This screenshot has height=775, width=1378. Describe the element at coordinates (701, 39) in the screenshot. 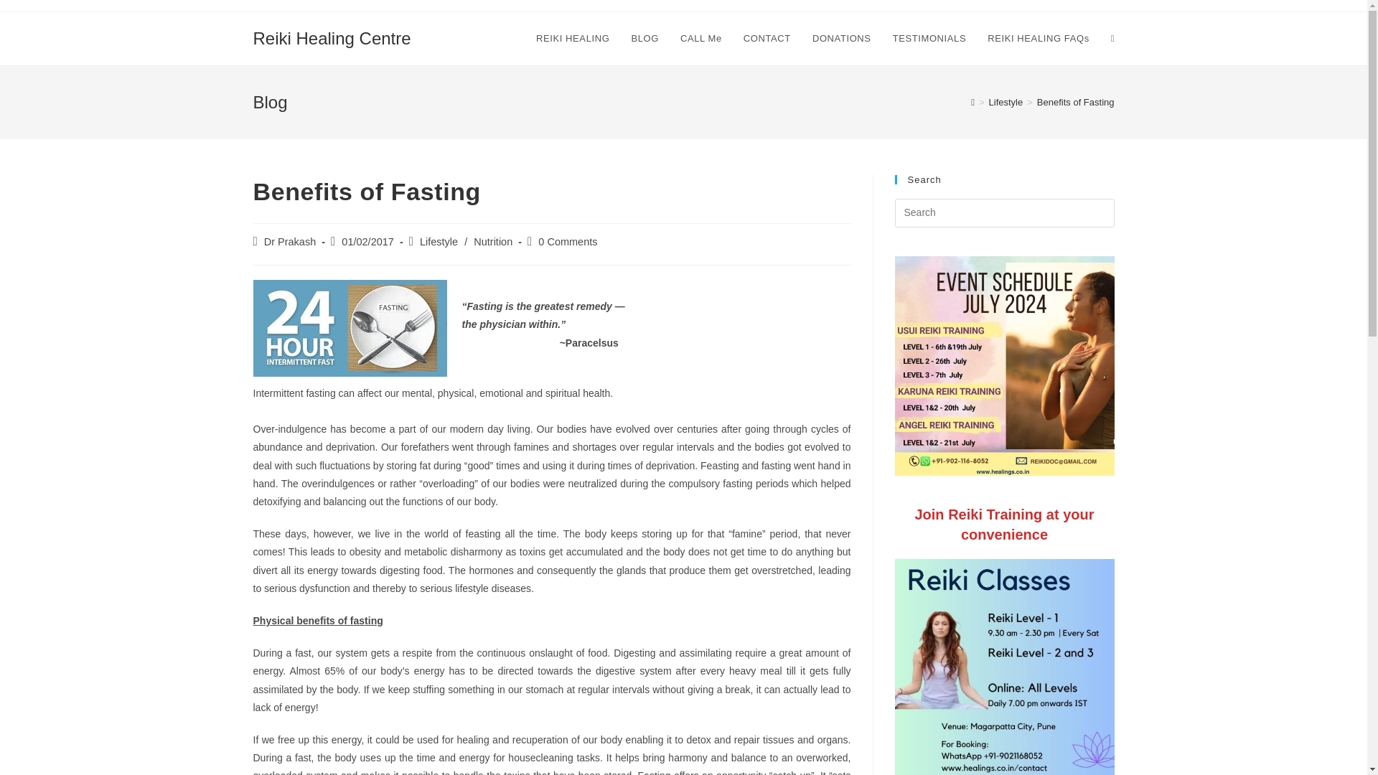

I see `CALL Me` at that location.